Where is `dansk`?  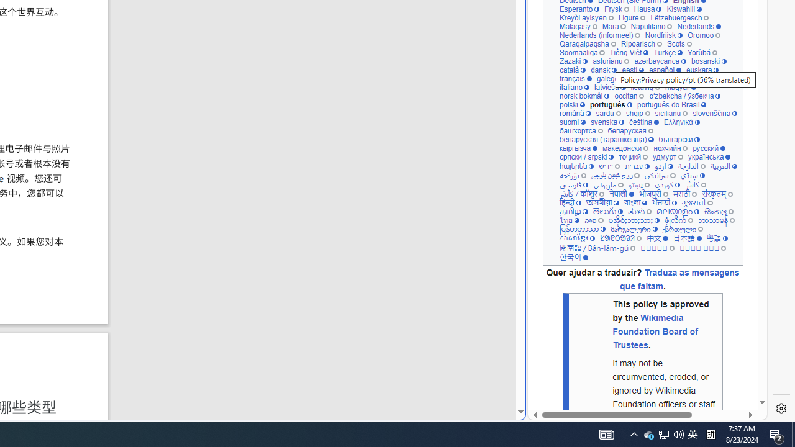 dansk is located at coordinates (604, 70).